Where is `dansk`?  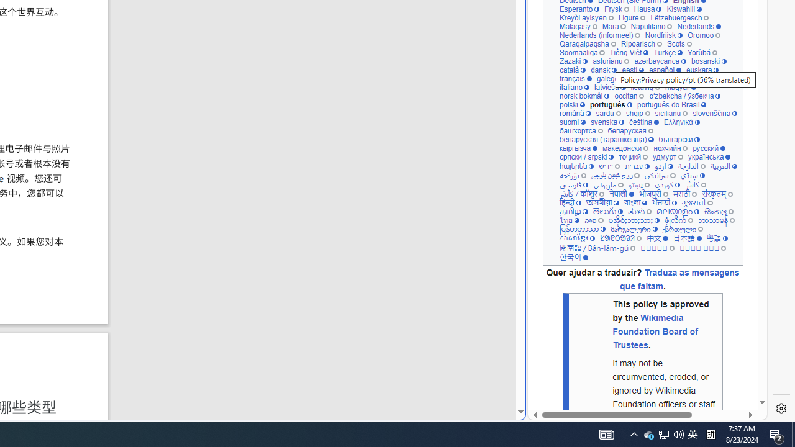 dansk is located at coordinates (604, 70).